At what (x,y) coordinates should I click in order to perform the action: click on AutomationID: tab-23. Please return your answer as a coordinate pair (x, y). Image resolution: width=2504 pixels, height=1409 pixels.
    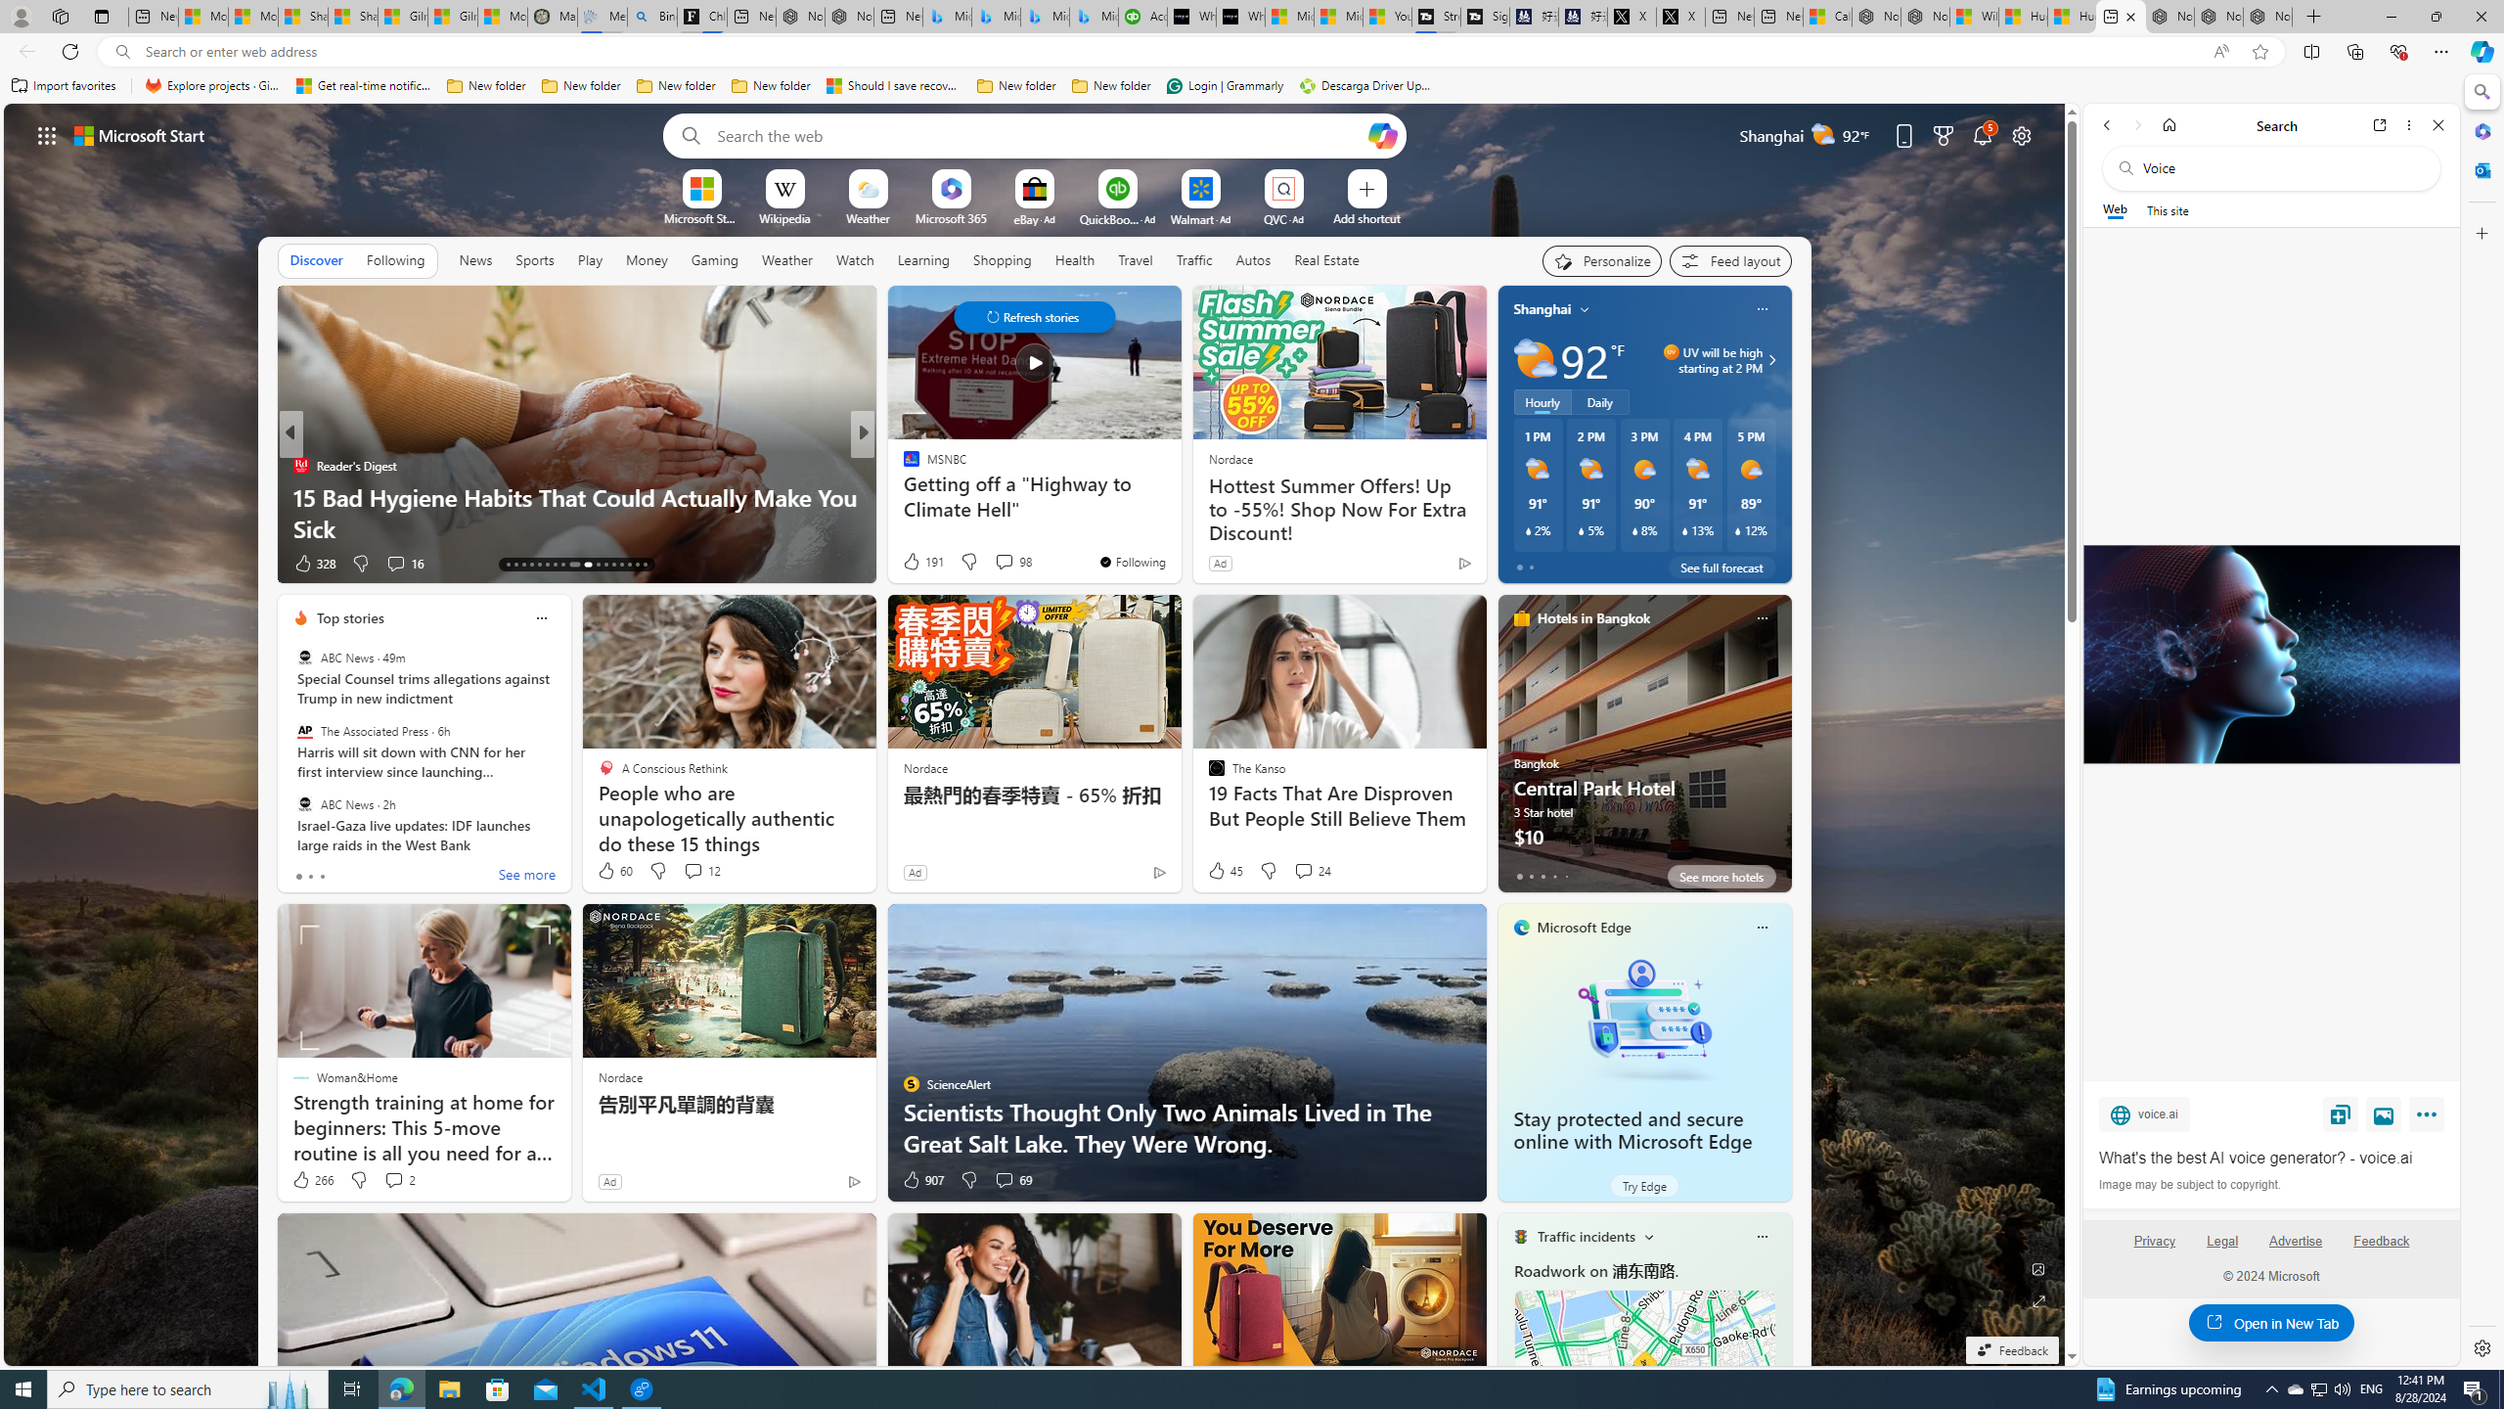
    Looking at the image, I should click on (598, 565).